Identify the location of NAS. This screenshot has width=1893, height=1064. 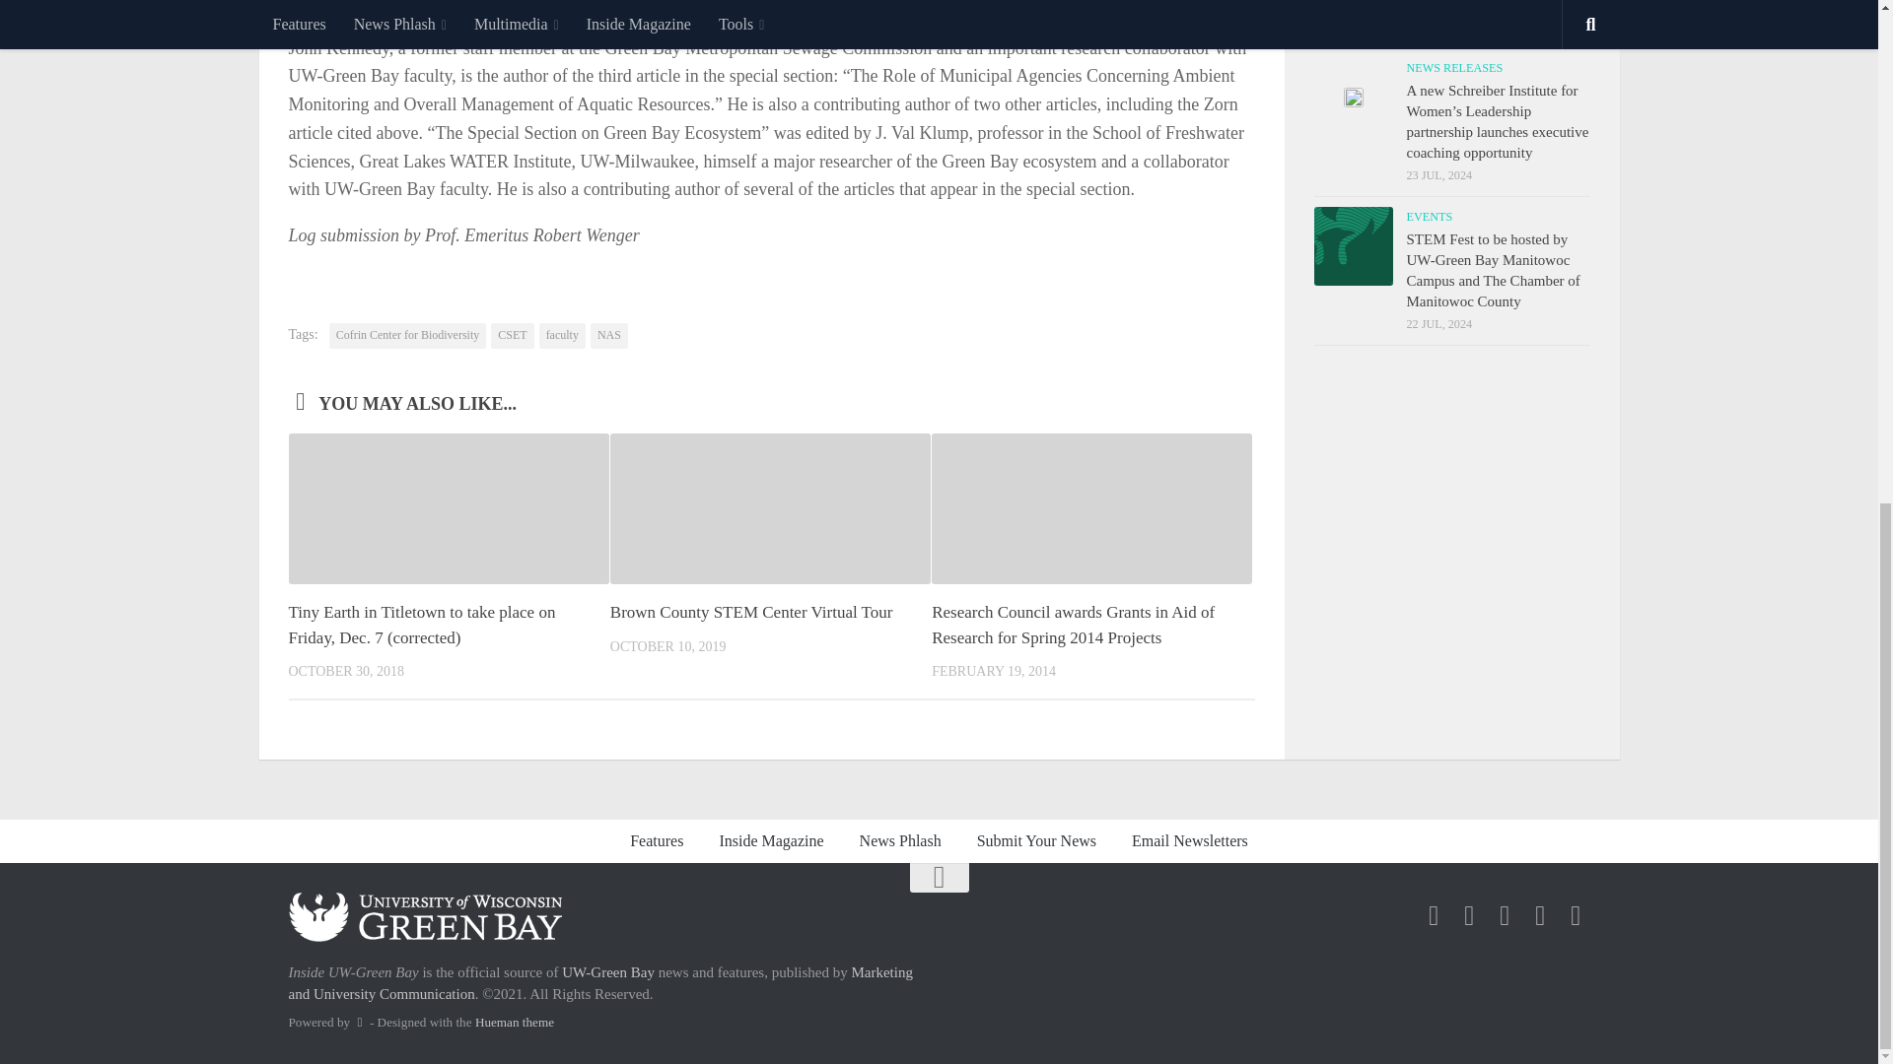
(609, 336).